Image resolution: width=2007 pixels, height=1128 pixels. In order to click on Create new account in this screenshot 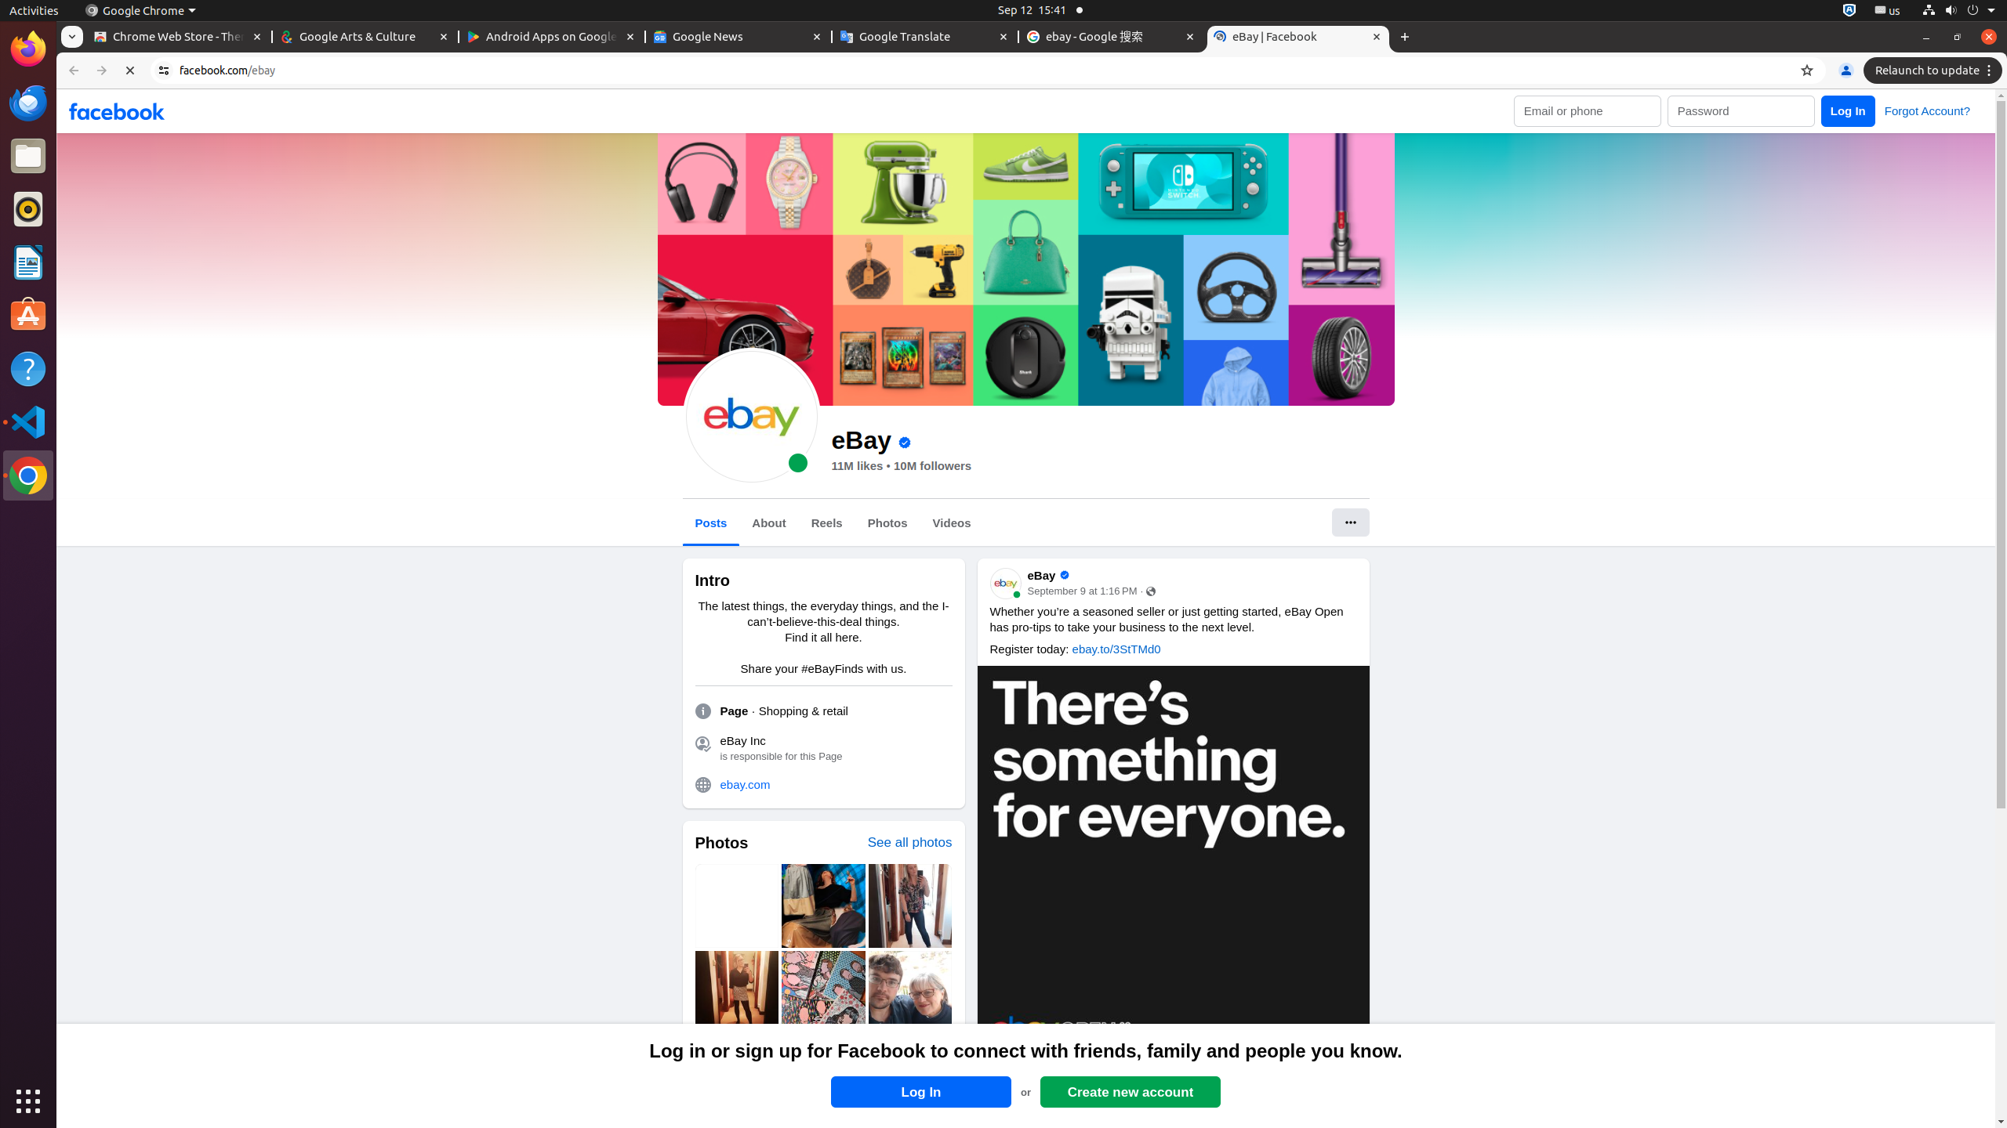, I will do `click(1131, 1092)`.